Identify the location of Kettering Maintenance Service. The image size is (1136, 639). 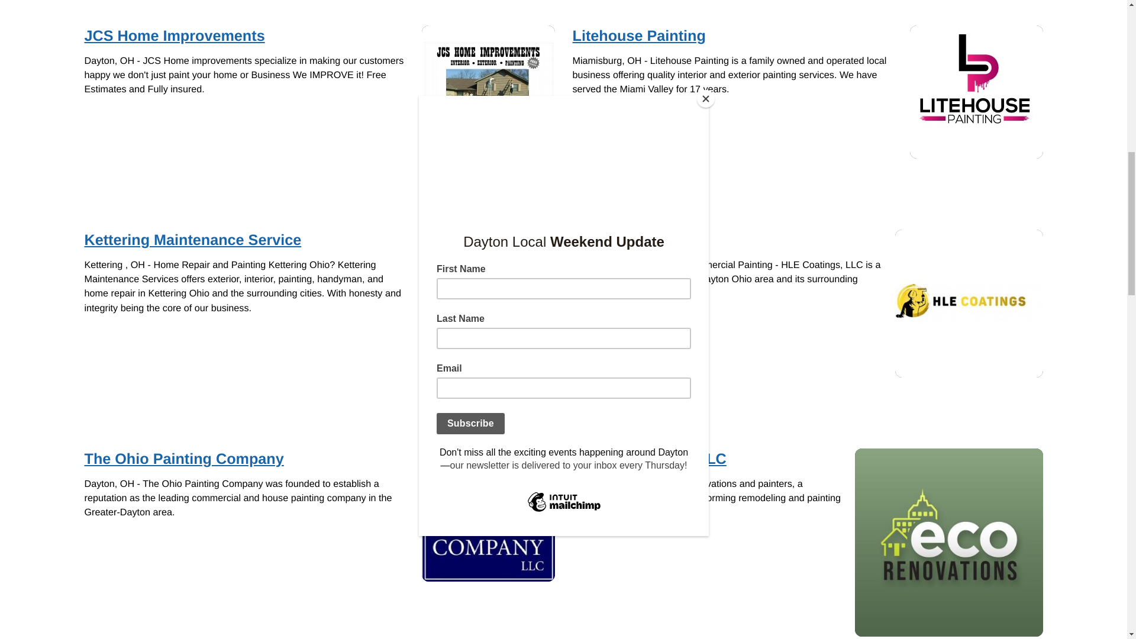
(488, 260).